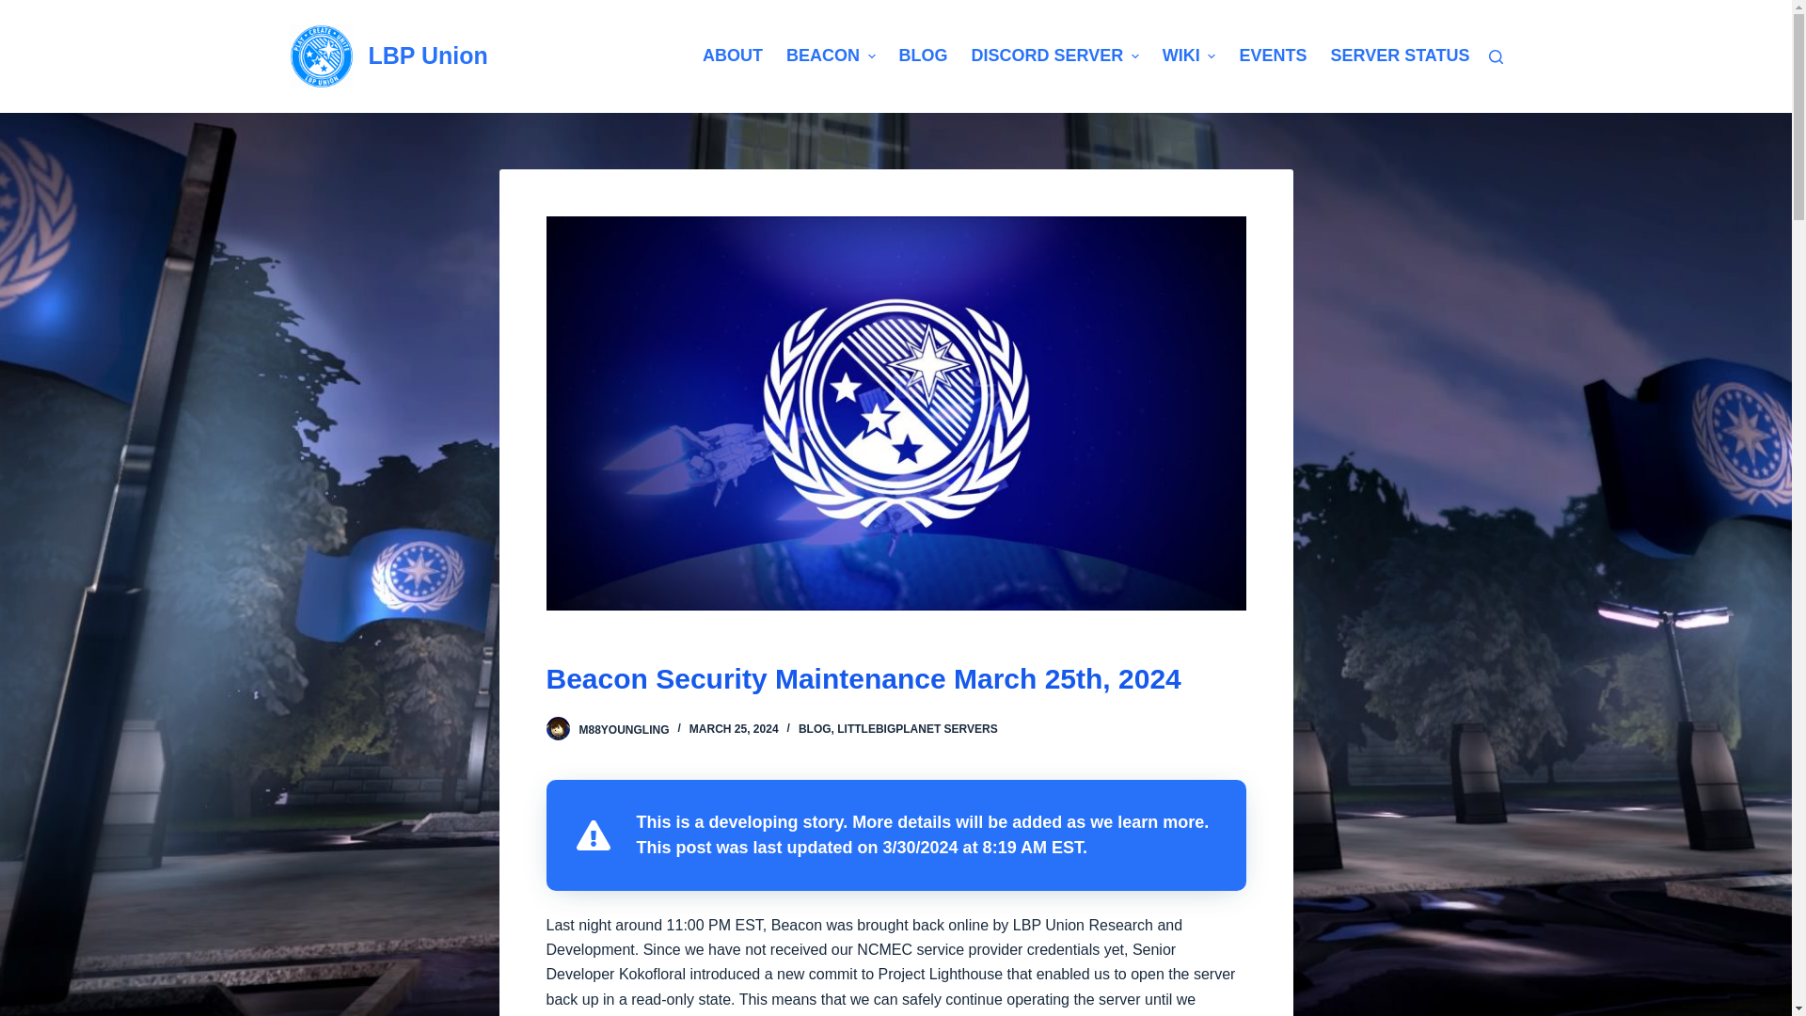  What do you see at coordinates (830, 56) in the screenshot?
I see `BEACON` at bounding box center [830, 56].